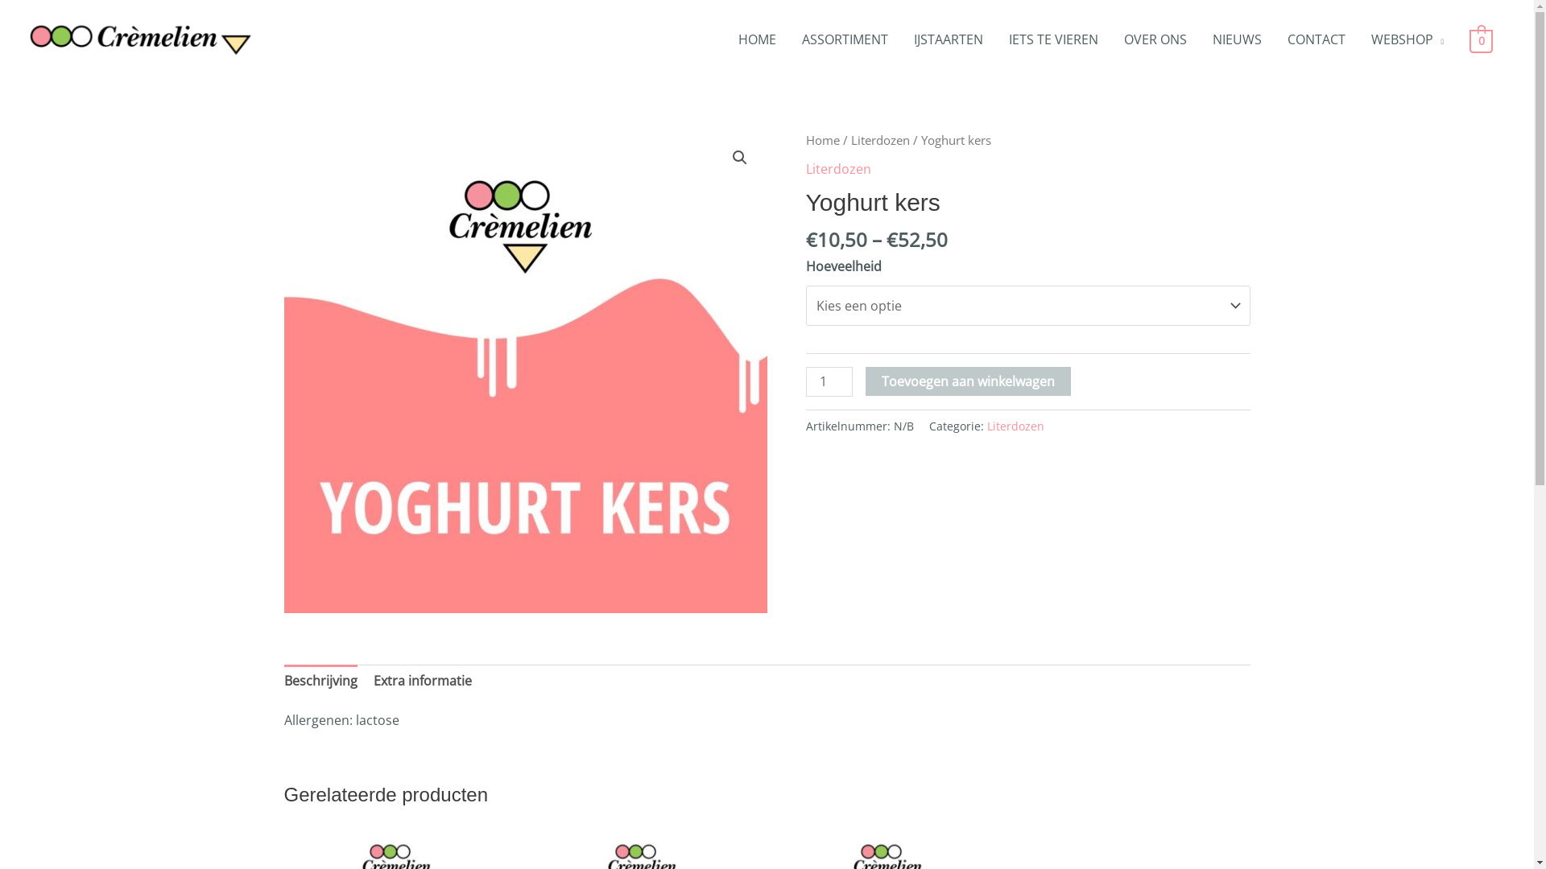 Image resolution: width=1546 pixels, height=869 pixels. What do you see at coordinates (423, 682) in the screenshot?
I see `Extra informatie` at bounding box center [423, 682].